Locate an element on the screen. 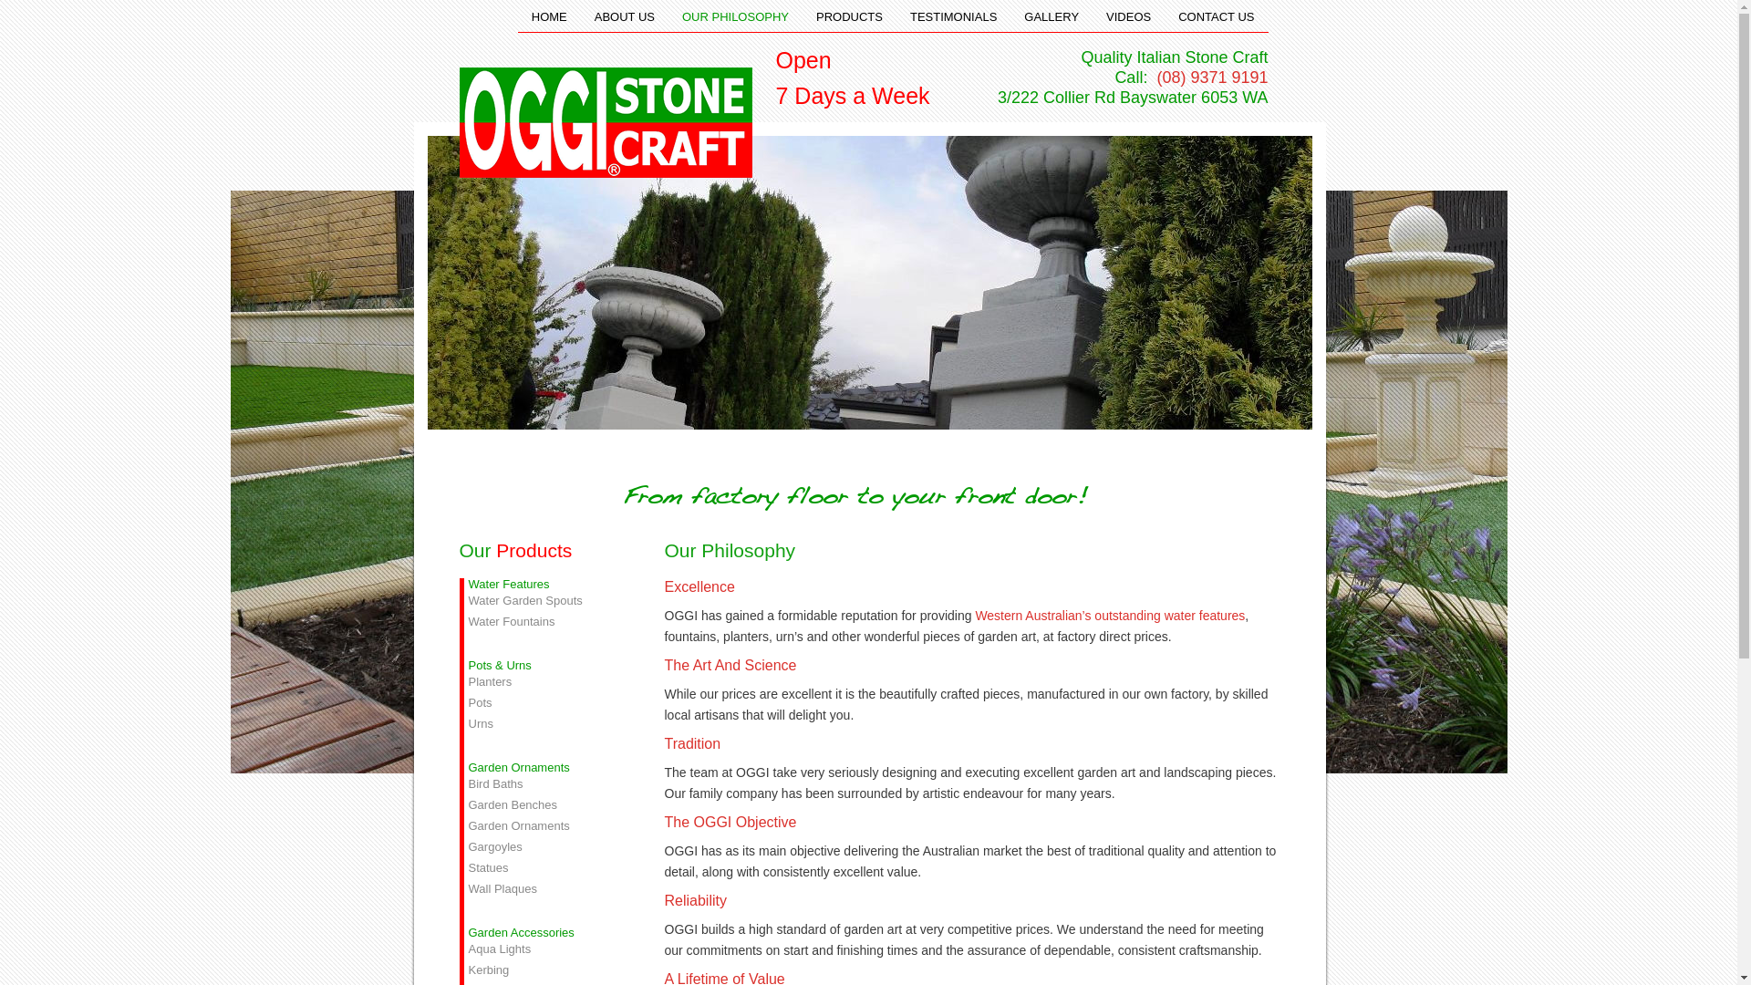 The image size is (1751, 985). VIDEOS is located at coordinates (1129, 16).